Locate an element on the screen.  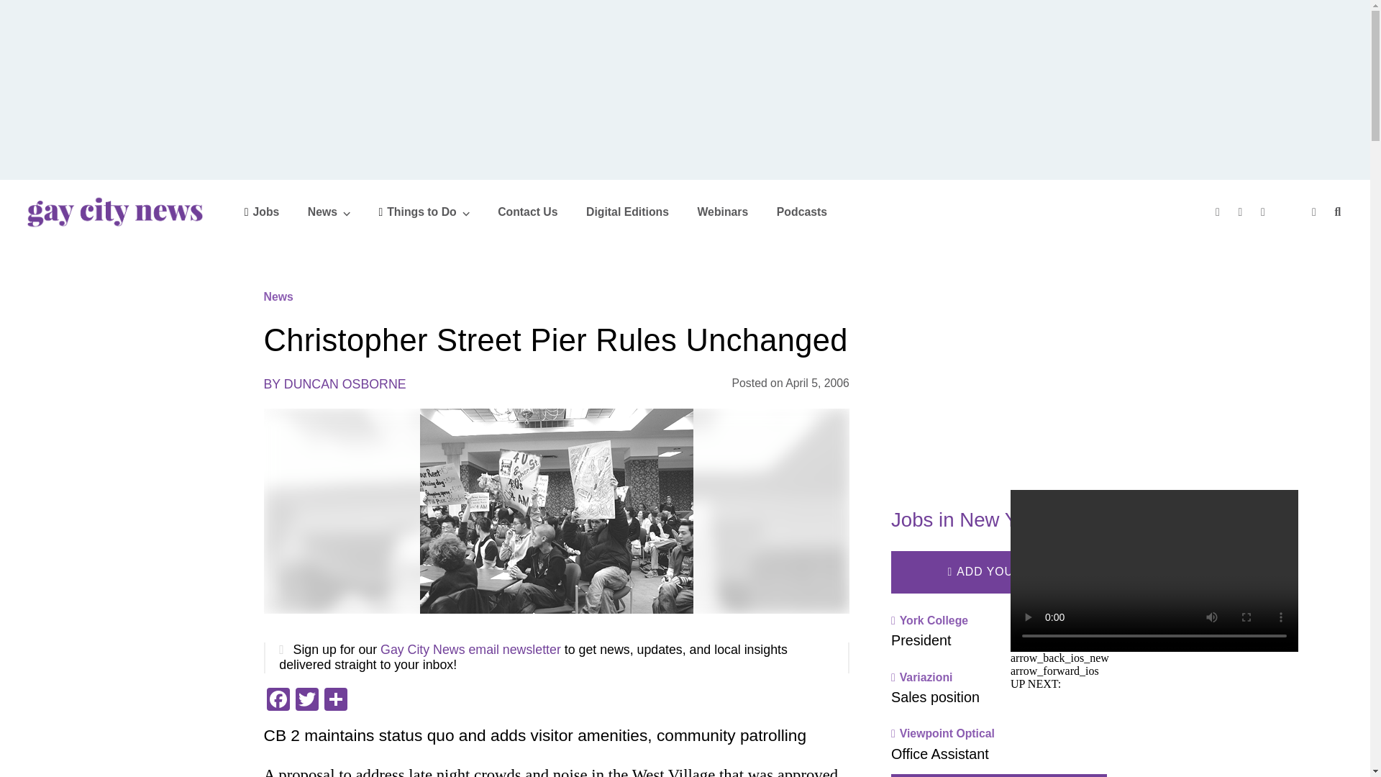
Jobs is located at coordinates (262, 212).